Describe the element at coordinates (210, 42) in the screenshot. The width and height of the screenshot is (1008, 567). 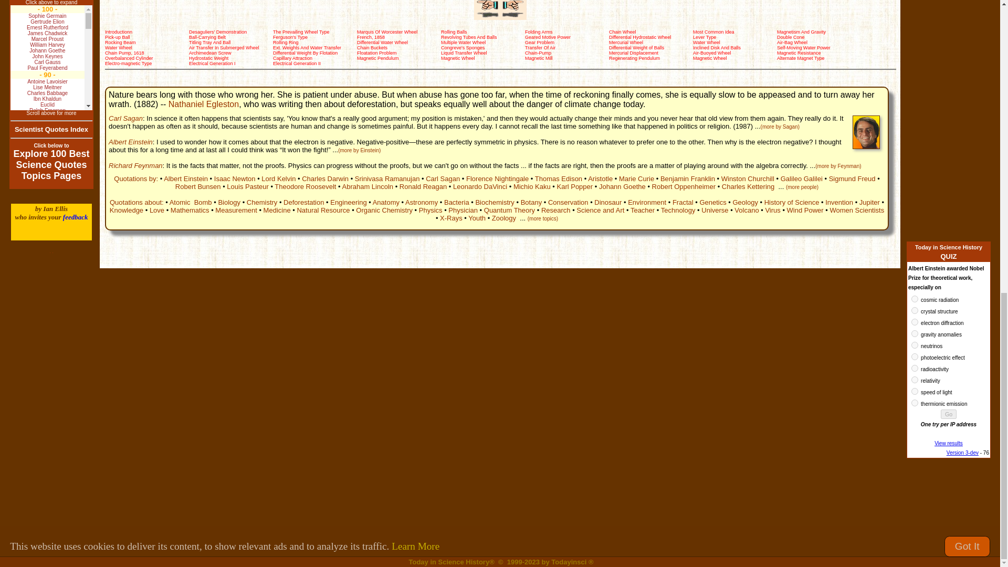
I see `Titling Tray And Ball` at that location.